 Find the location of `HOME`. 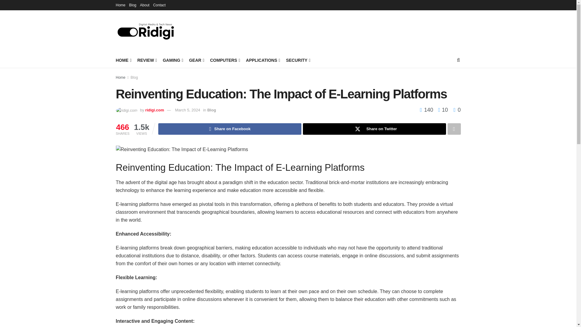

HOME is located at coordinates (123, 60).